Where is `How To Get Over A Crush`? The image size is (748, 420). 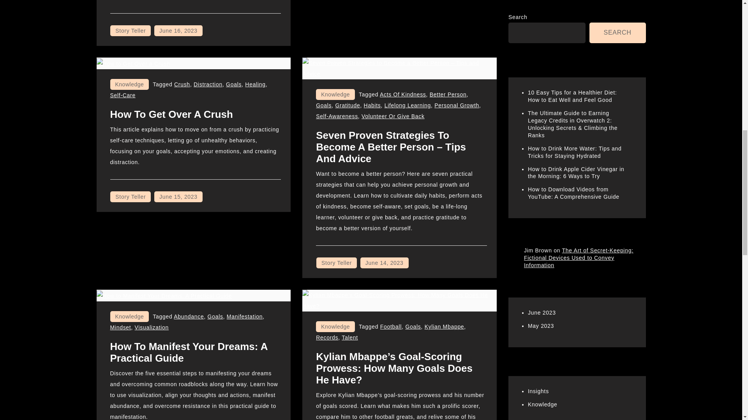
How To Get Over A Crush is located at coordinates (171, 114).